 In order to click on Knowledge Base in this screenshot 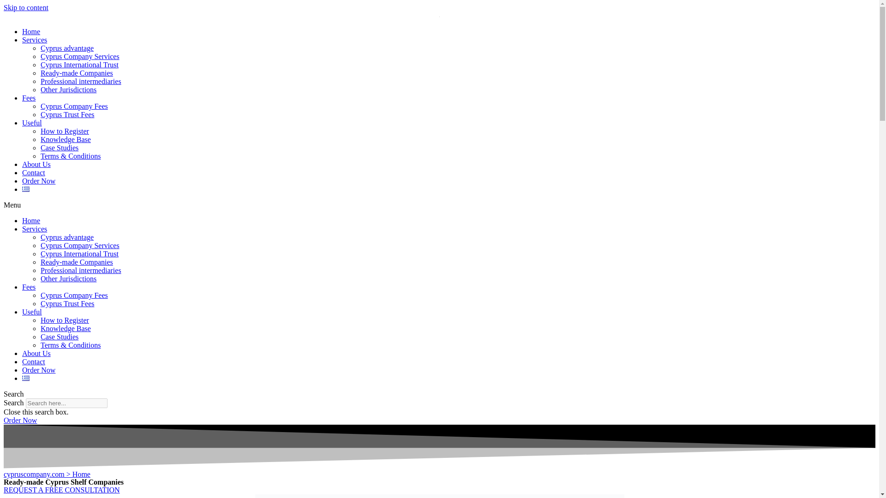, I will do `click(66, 328)`.